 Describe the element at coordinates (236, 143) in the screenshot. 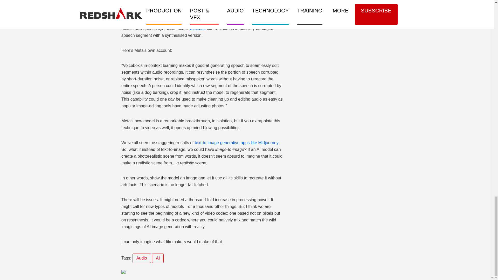

I see `text-to-image generative apps like Midjourney` at that location.